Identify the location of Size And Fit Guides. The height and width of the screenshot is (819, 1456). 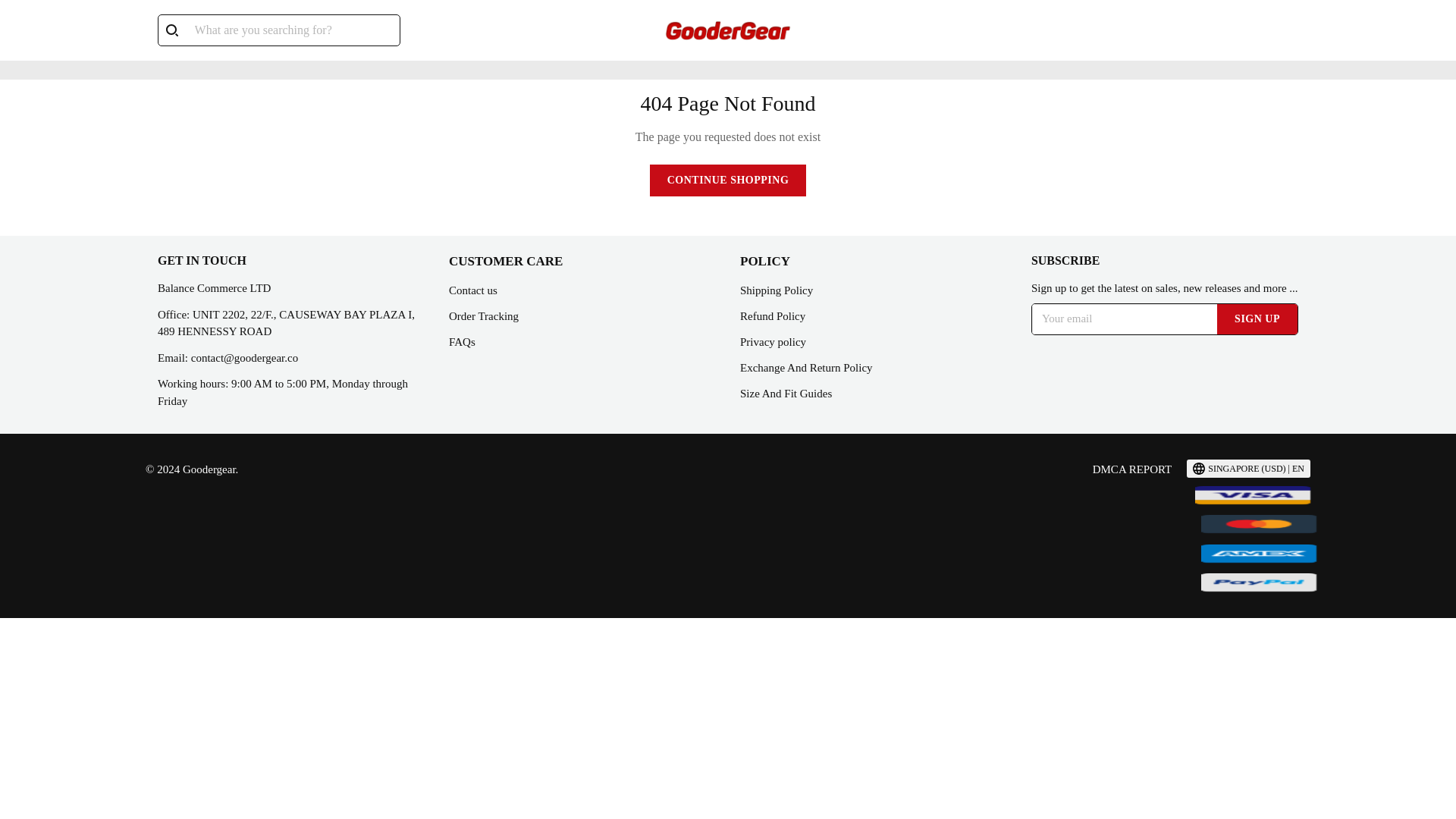
(786, 393).